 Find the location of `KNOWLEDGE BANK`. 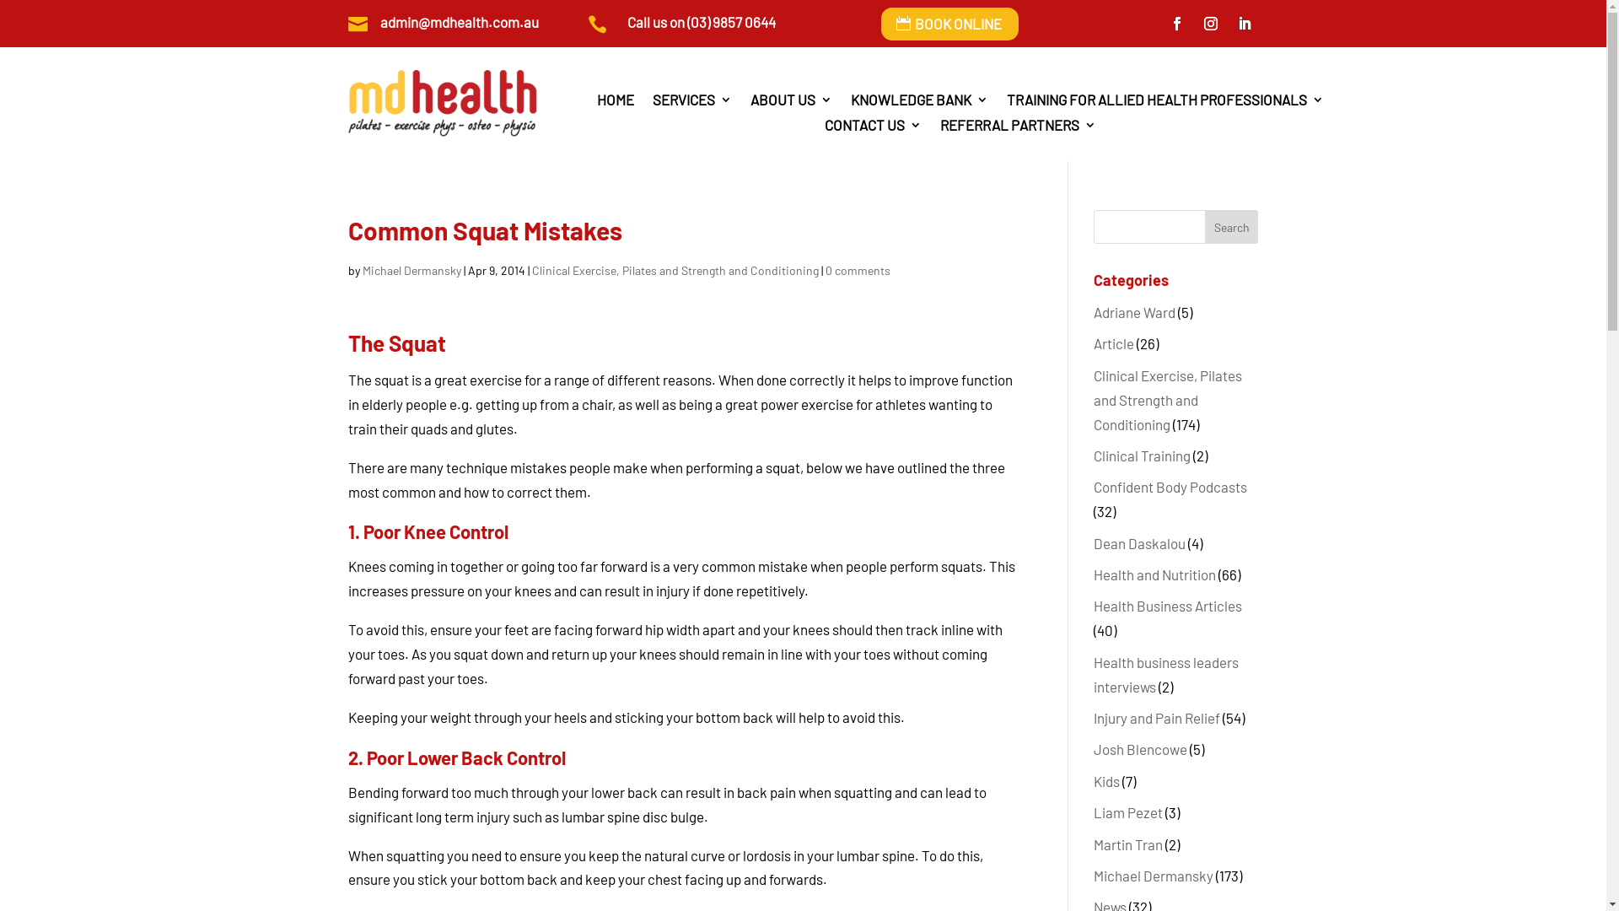

KNOWLEDGE BANK is located at coordinates (919, 103).